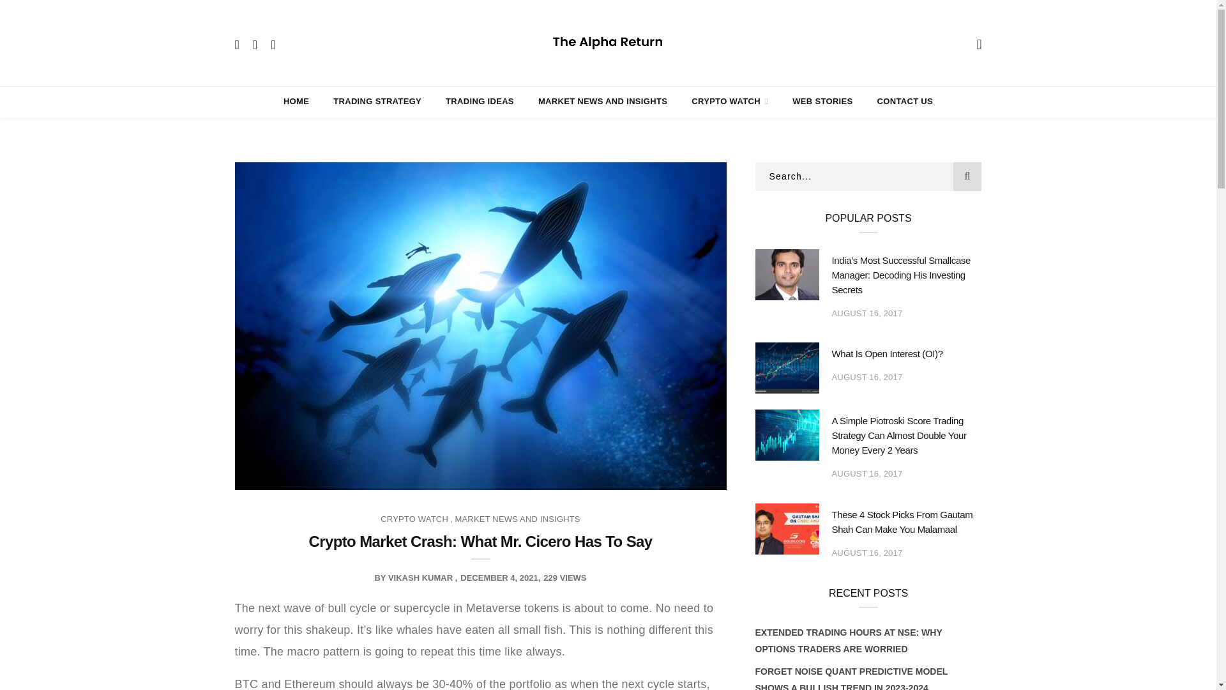 This screenshot has height=690, width=1226. I want to click on CRYPTO WATCH, so click(414, 519).